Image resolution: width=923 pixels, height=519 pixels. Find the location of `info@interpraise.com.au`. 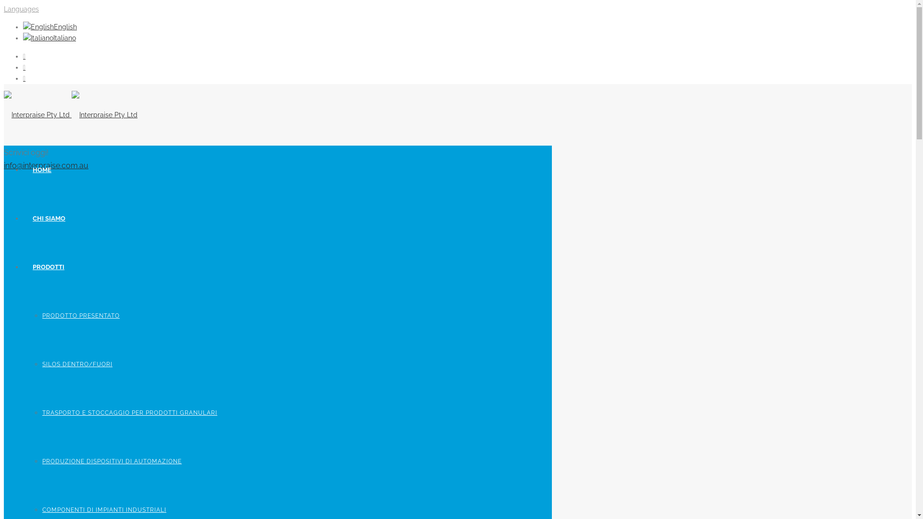

info@interpraise.com.au is located at coordinates (46, 165).